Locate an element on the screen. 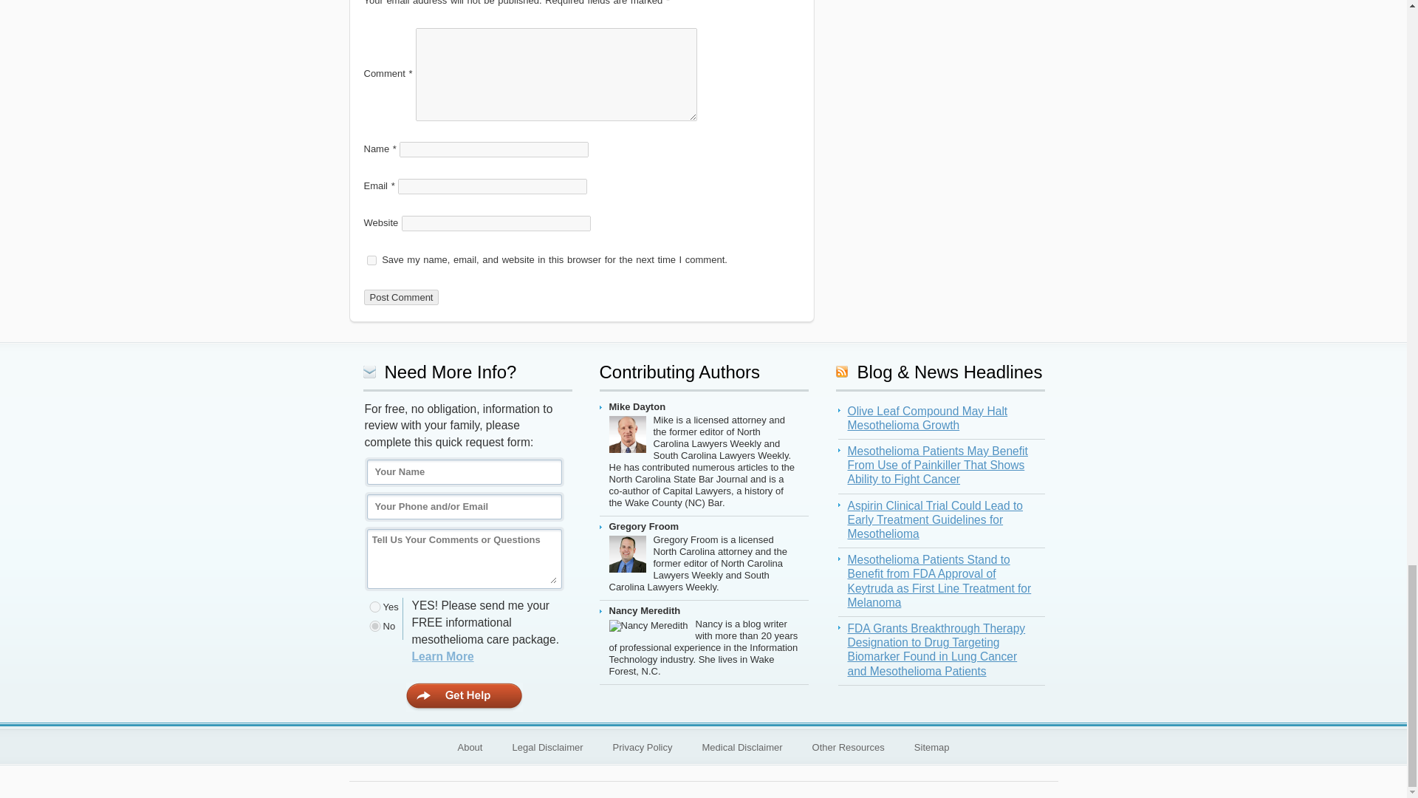  Gregory Froom is located at coordinates (630, 557).